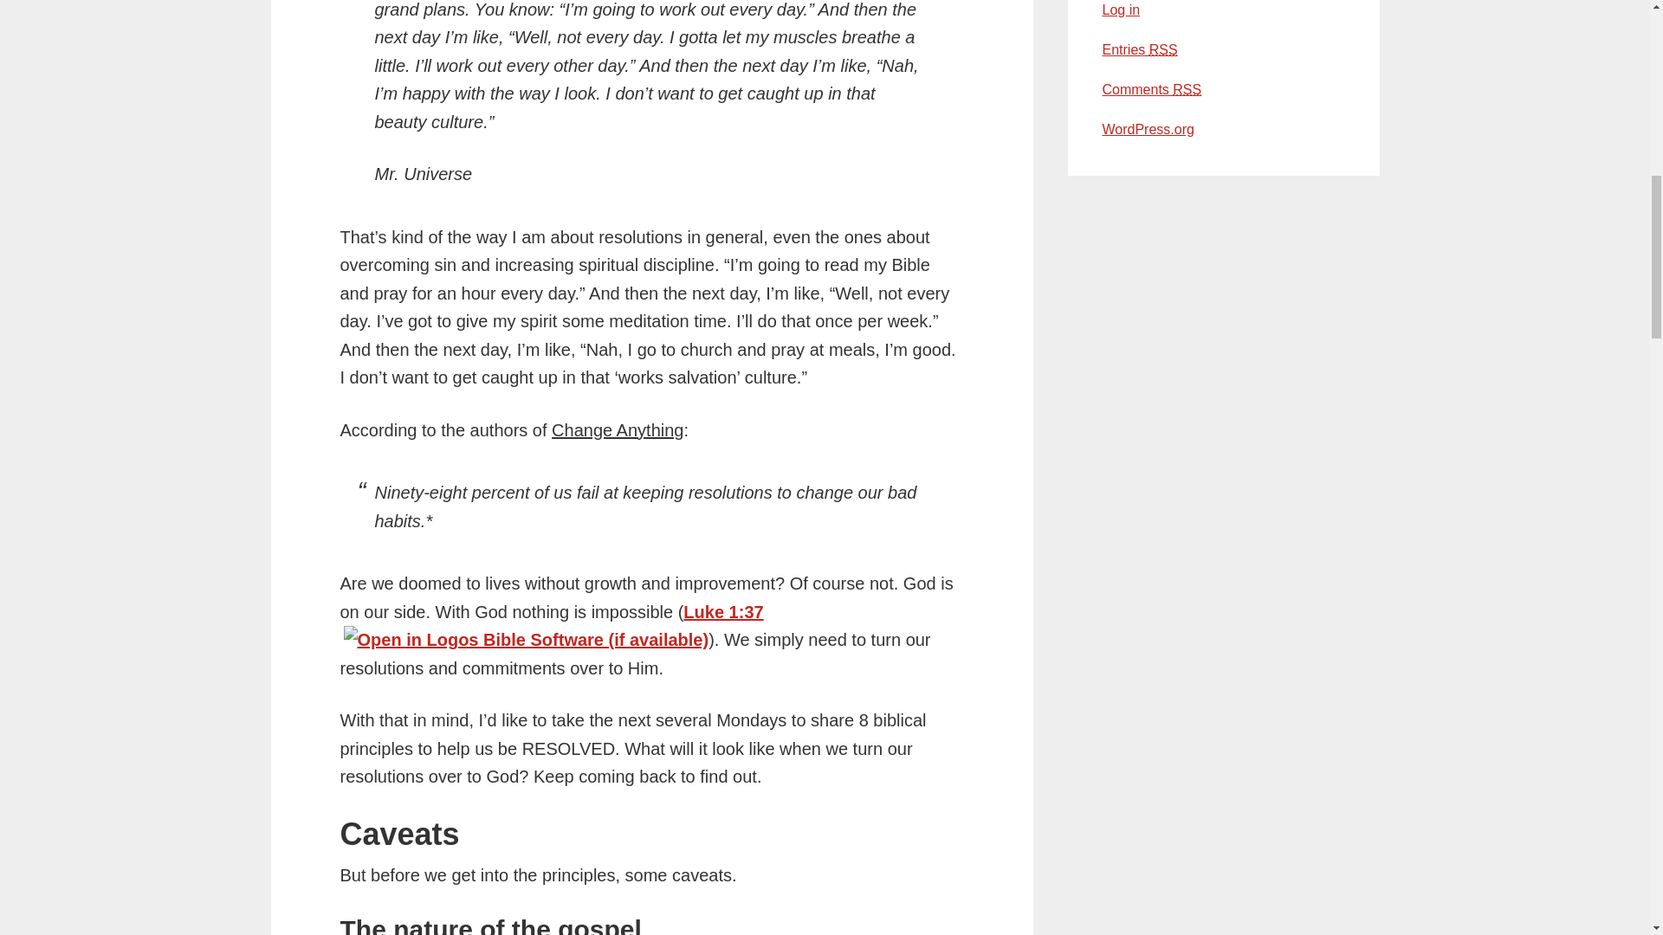 This screenshot has height=935, width=1663. Describe the element at coordinates (723, 611) in the screenshot. I see `Luke 1:37` at that location.